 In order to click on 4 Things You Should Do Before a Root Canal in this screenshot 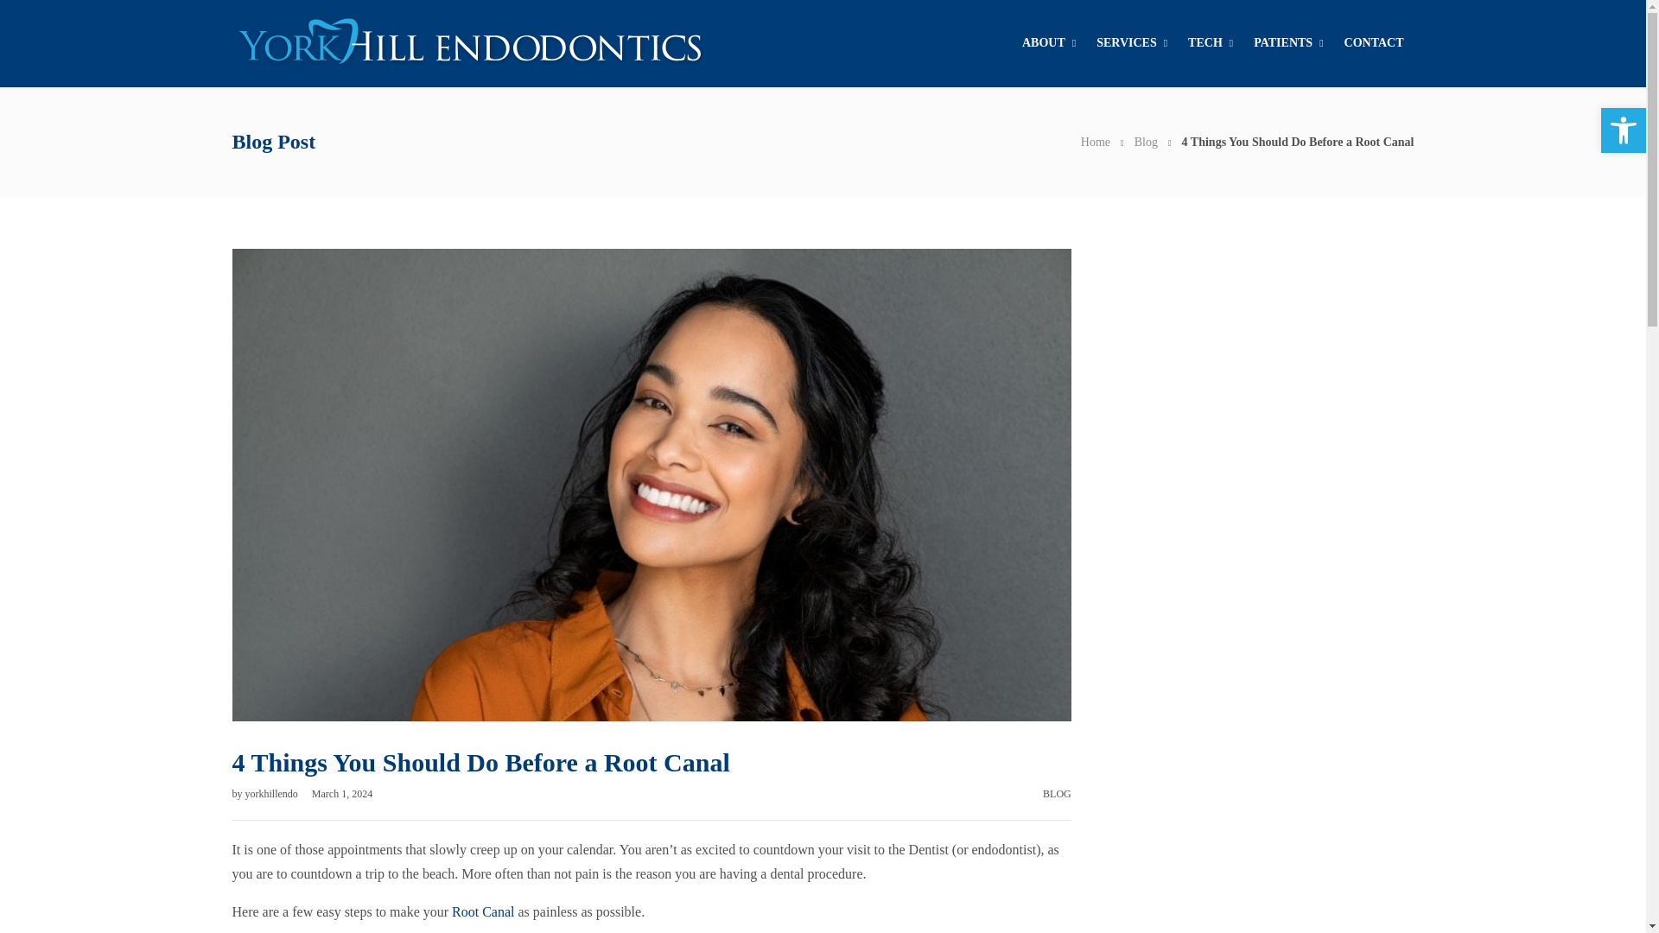, I will do `click(1298, 140)`.